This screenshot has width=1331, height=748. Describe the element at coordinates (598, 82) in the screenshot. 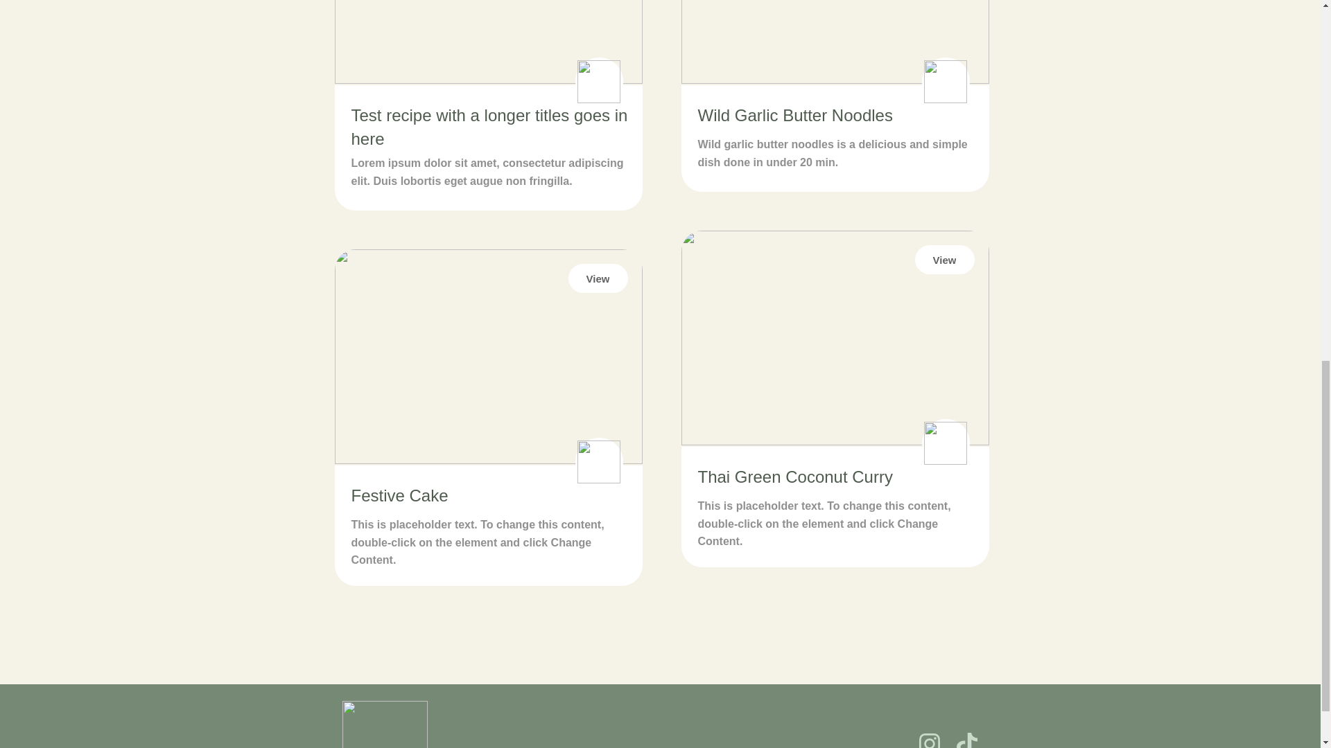

I see `spoons 0.png` at that location.